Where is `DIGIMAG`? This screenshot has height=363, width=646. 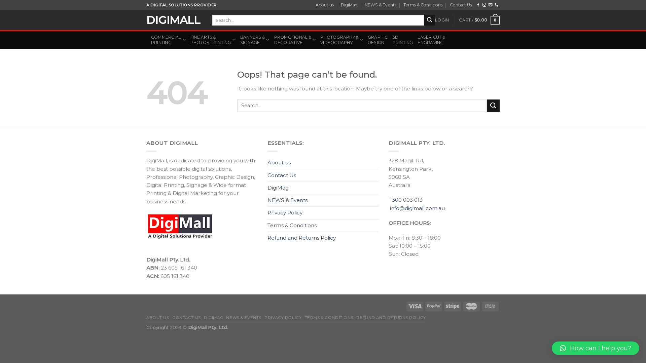
DIGIMAG is located at coordinates (213, 318).